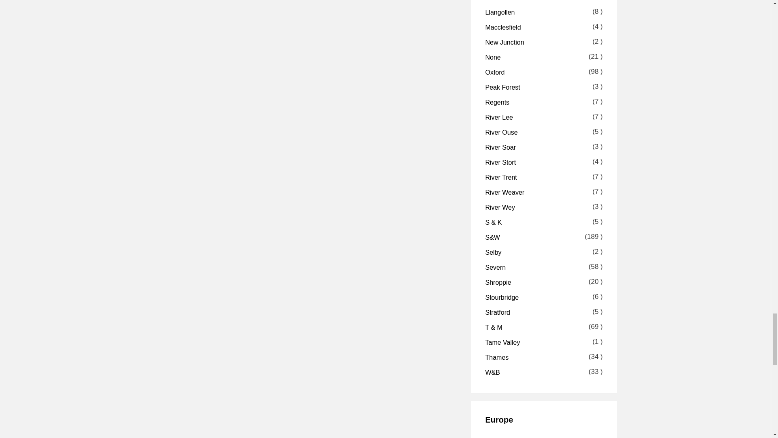  I want to click on Stainforth and Keadby, so click(494, 222).